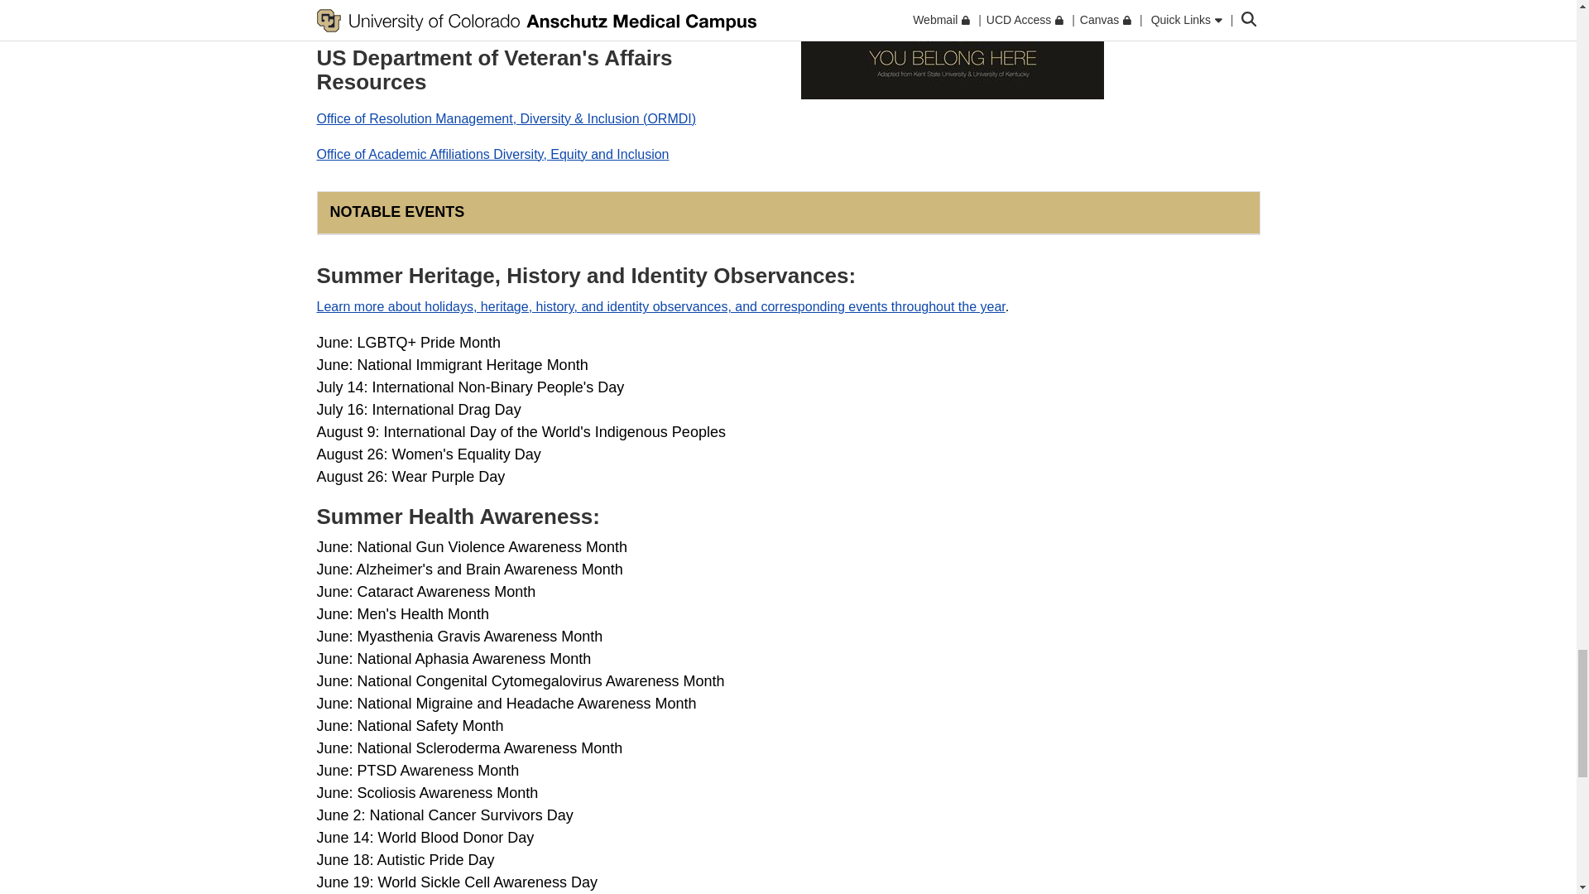  I want to click on Diversity Matters, so click(952, 50).